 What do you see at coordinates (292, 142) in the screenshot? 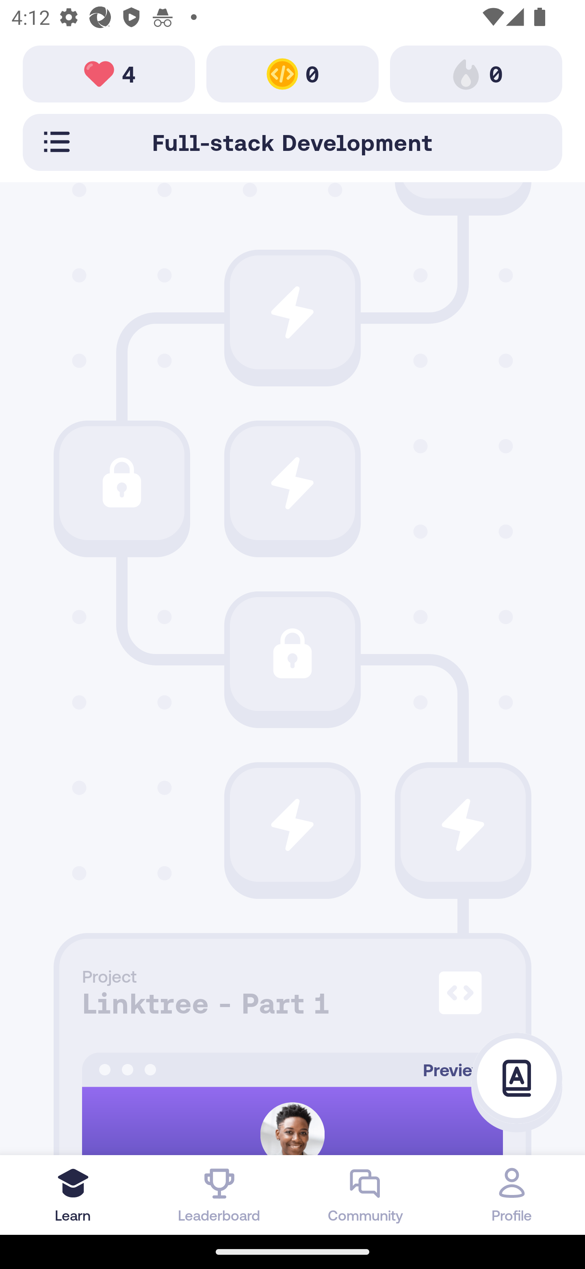
I see `Path Toolbar Selector Full-stack Development` at bounding box center [292, 142].